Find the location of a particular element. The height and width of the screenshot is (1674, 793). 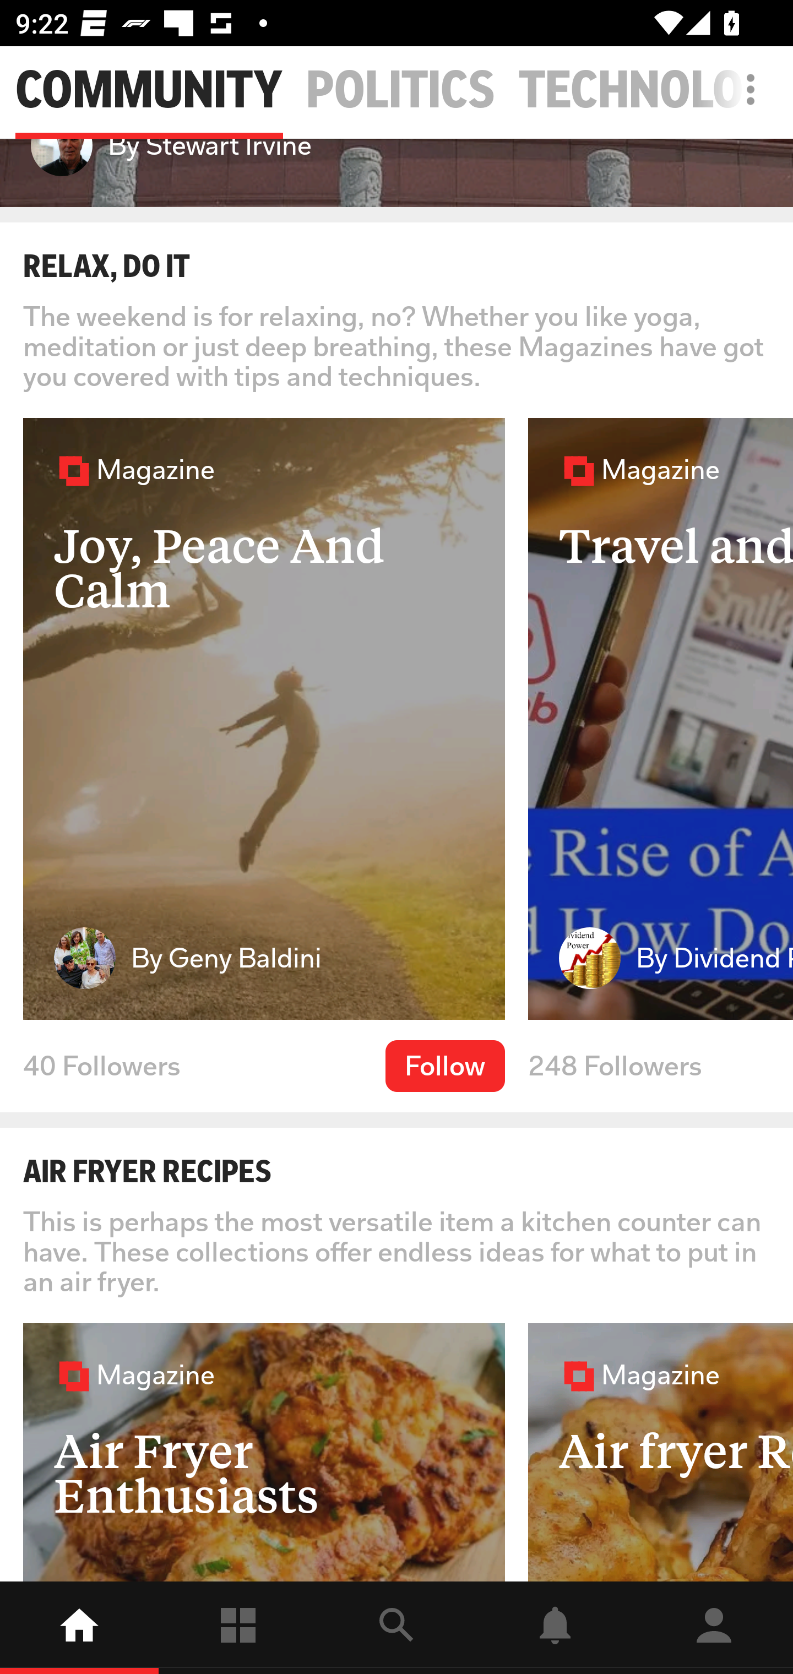

TECHNOLOGY is located at coordinates (655, 90).